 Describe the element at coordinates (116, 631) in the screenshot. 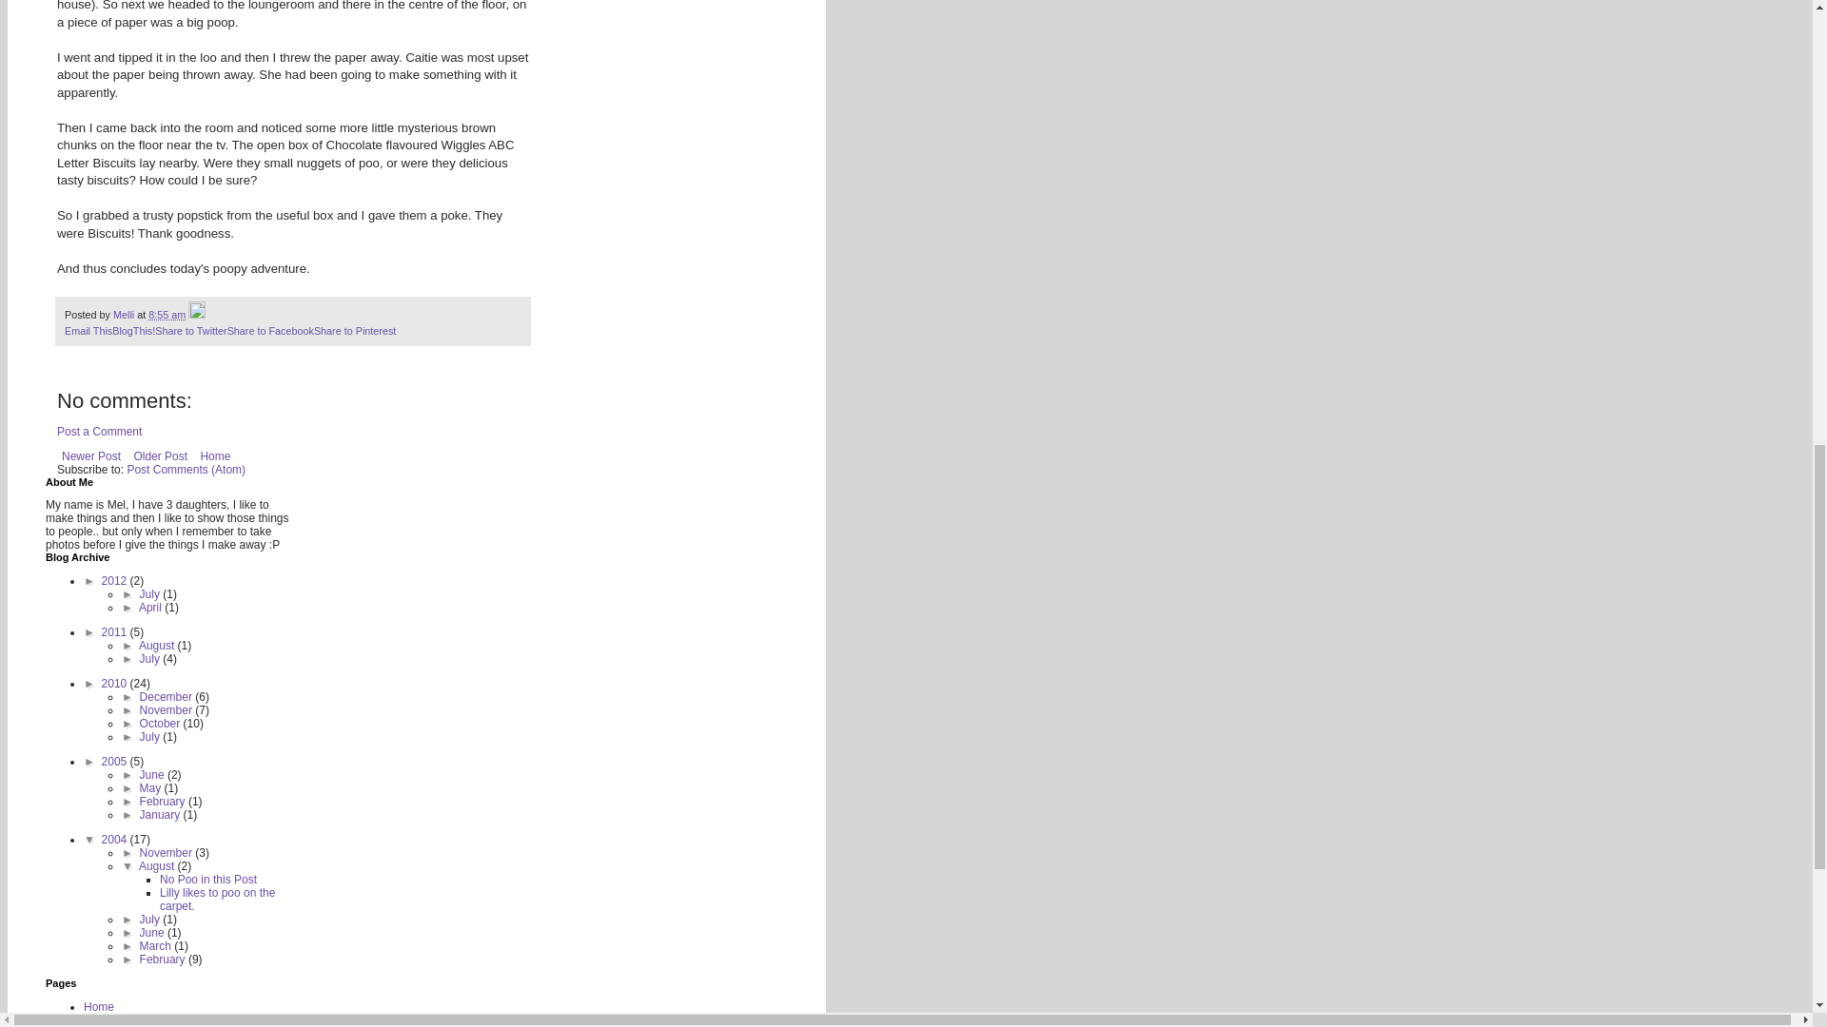

I see `2011` at that location.